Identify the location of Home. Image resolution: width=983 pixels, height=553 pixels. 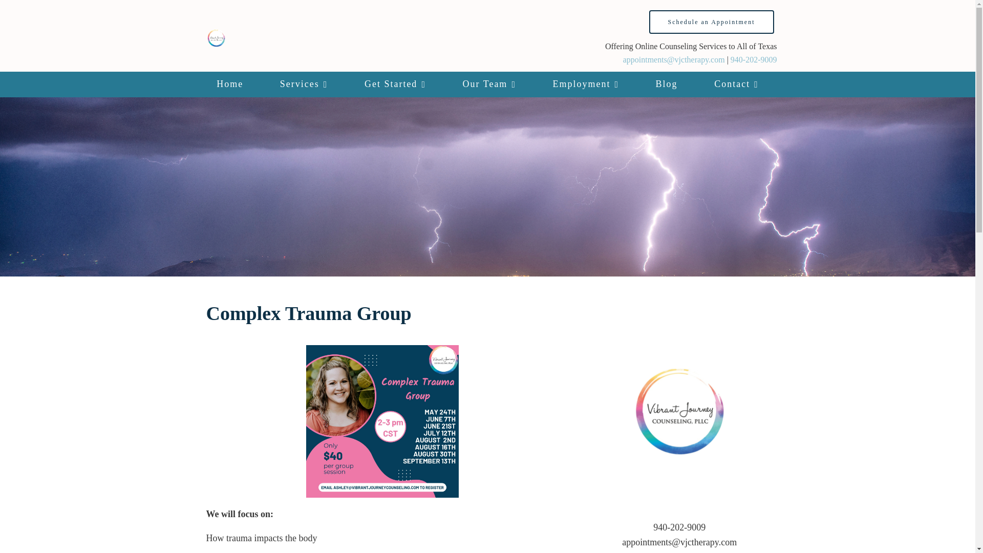
(230, 84).